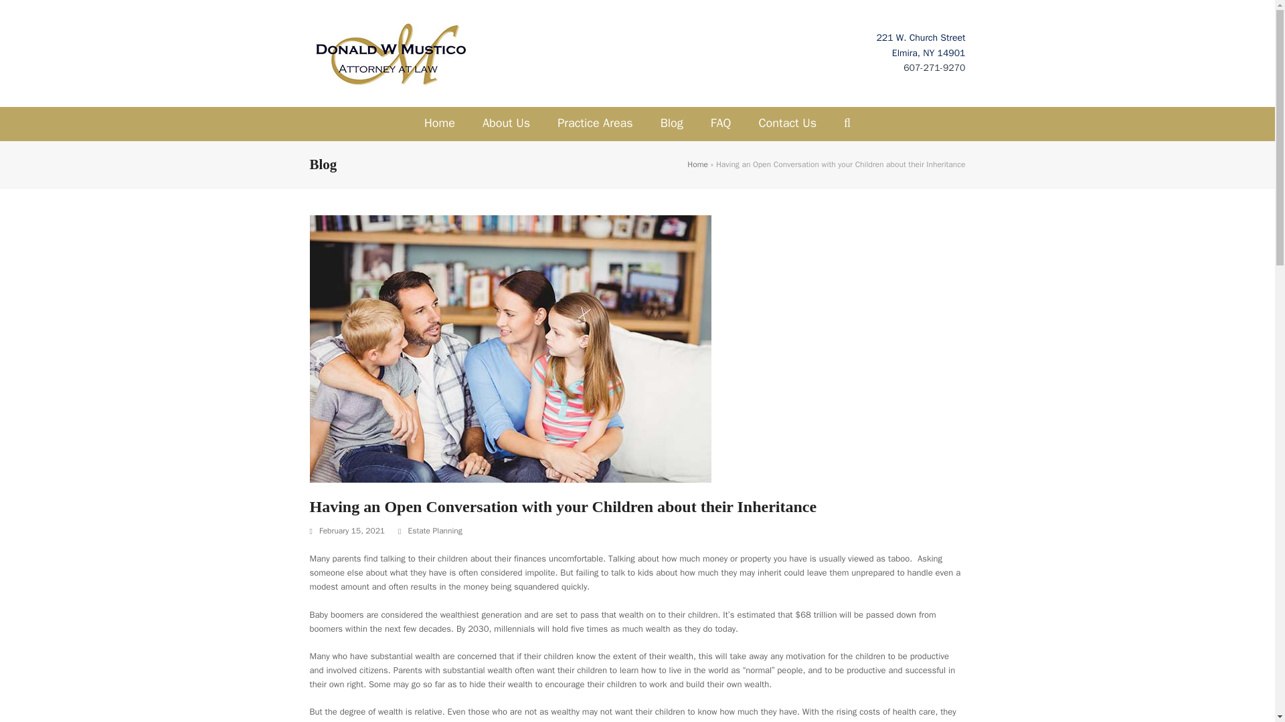 The image size is (1285, 722). What do you see at coordinates (697, 164) in the screenshot?
I see `Home` at bounding box center [697, 164].